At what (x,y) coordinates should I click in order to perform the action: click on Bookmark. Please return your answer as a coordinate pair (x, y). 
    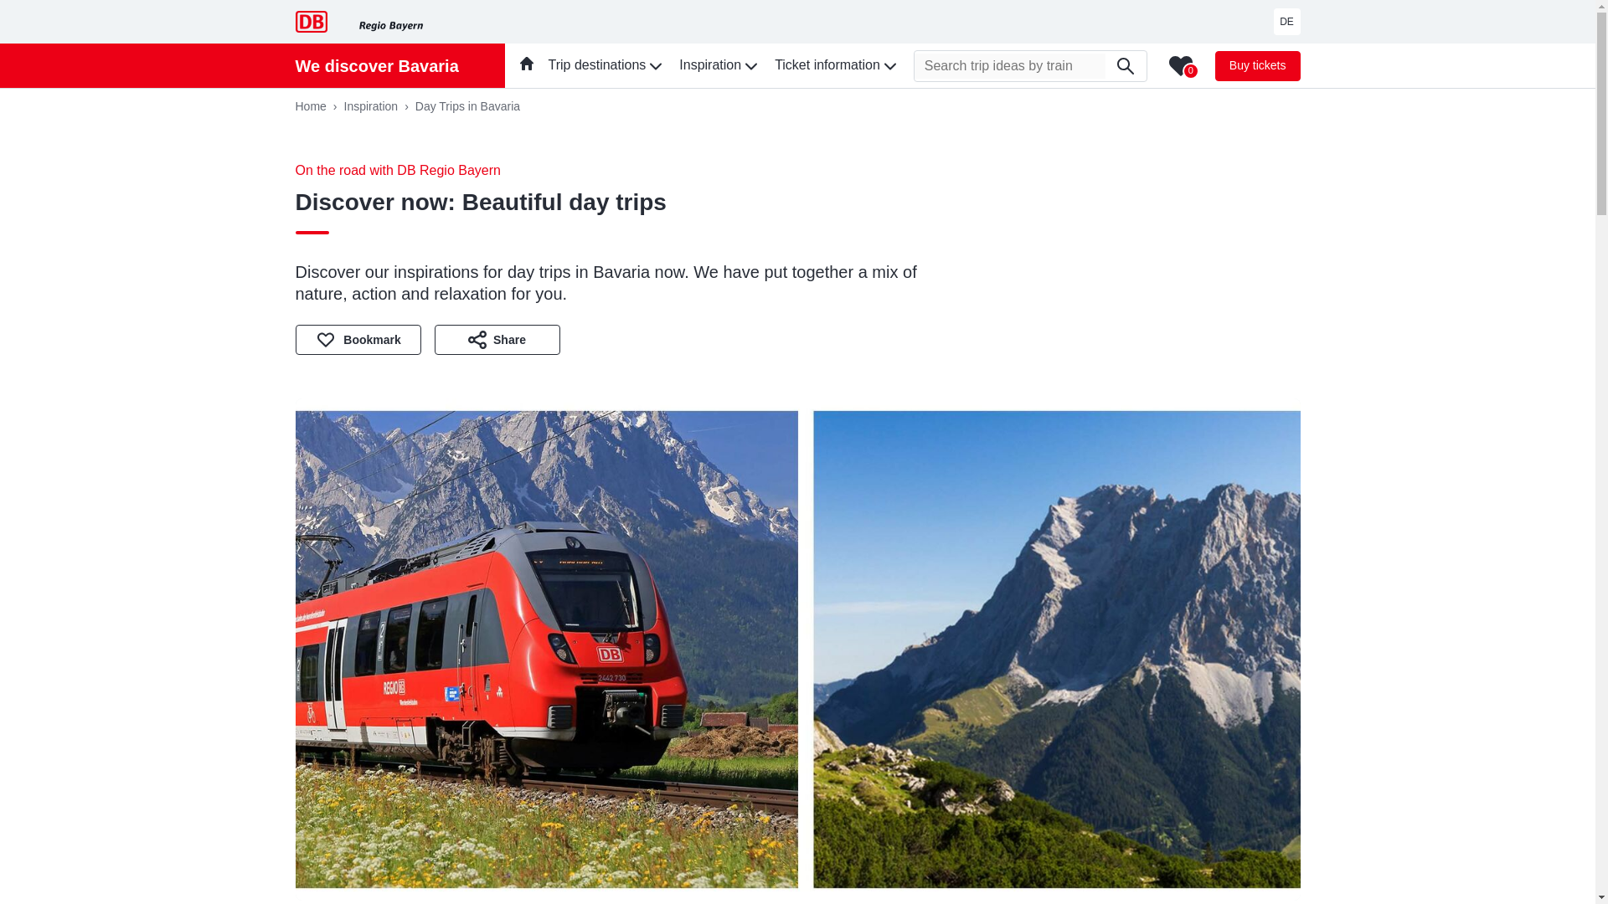
    Looking at the image, I should click on (357, 340).